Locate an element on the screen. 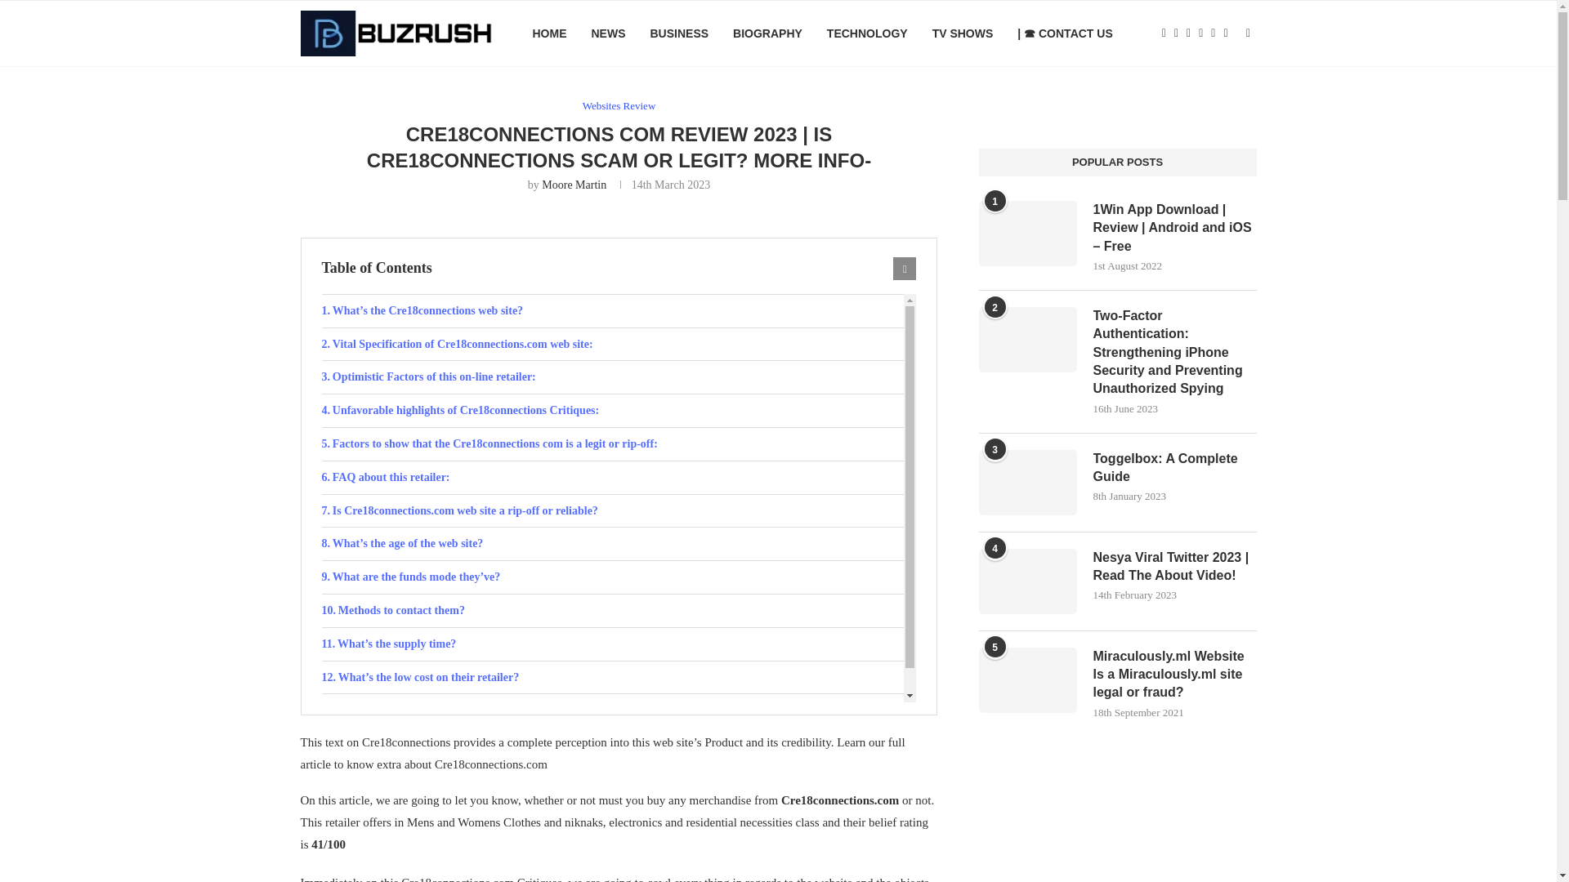  Websites Review is located at coordinates (619, 106).